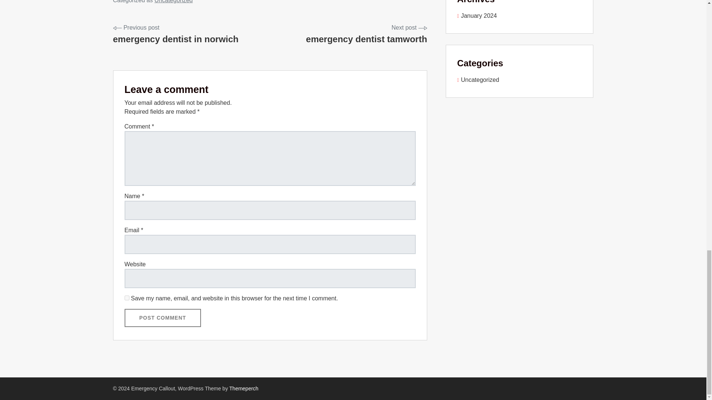 This screenshot has height=400, width=712. What do you see at coordinates (477, 16) in the screenshot?
I see `Uncategorized` at bounding box center [477, 16].